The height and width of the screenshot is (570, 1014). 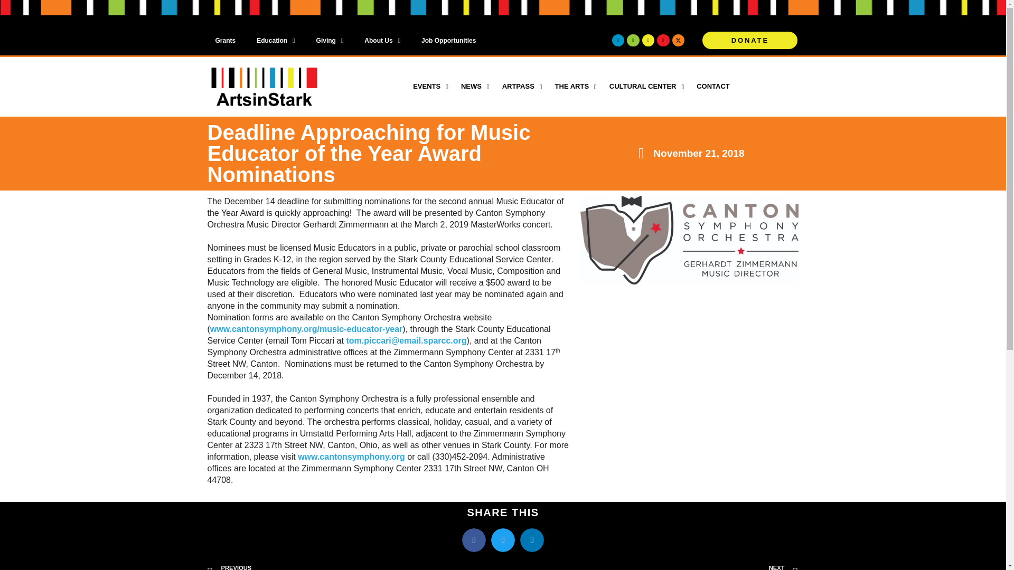 I want to click on Education, so click(x=276, y=41).